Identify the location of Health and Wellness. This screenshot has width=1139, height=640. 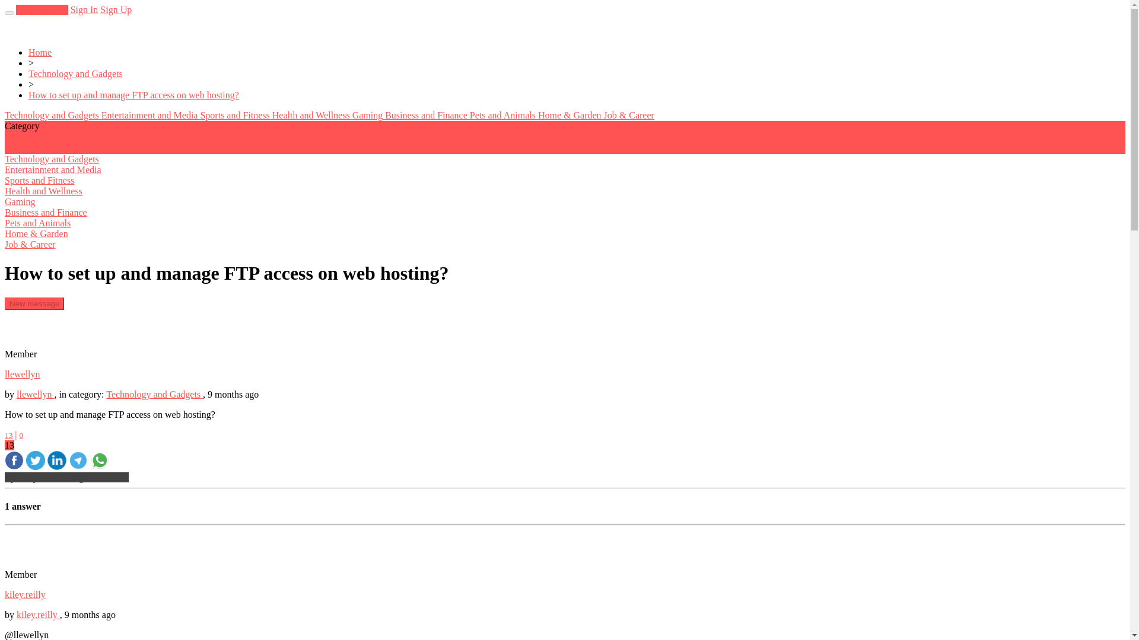
(312, 115).